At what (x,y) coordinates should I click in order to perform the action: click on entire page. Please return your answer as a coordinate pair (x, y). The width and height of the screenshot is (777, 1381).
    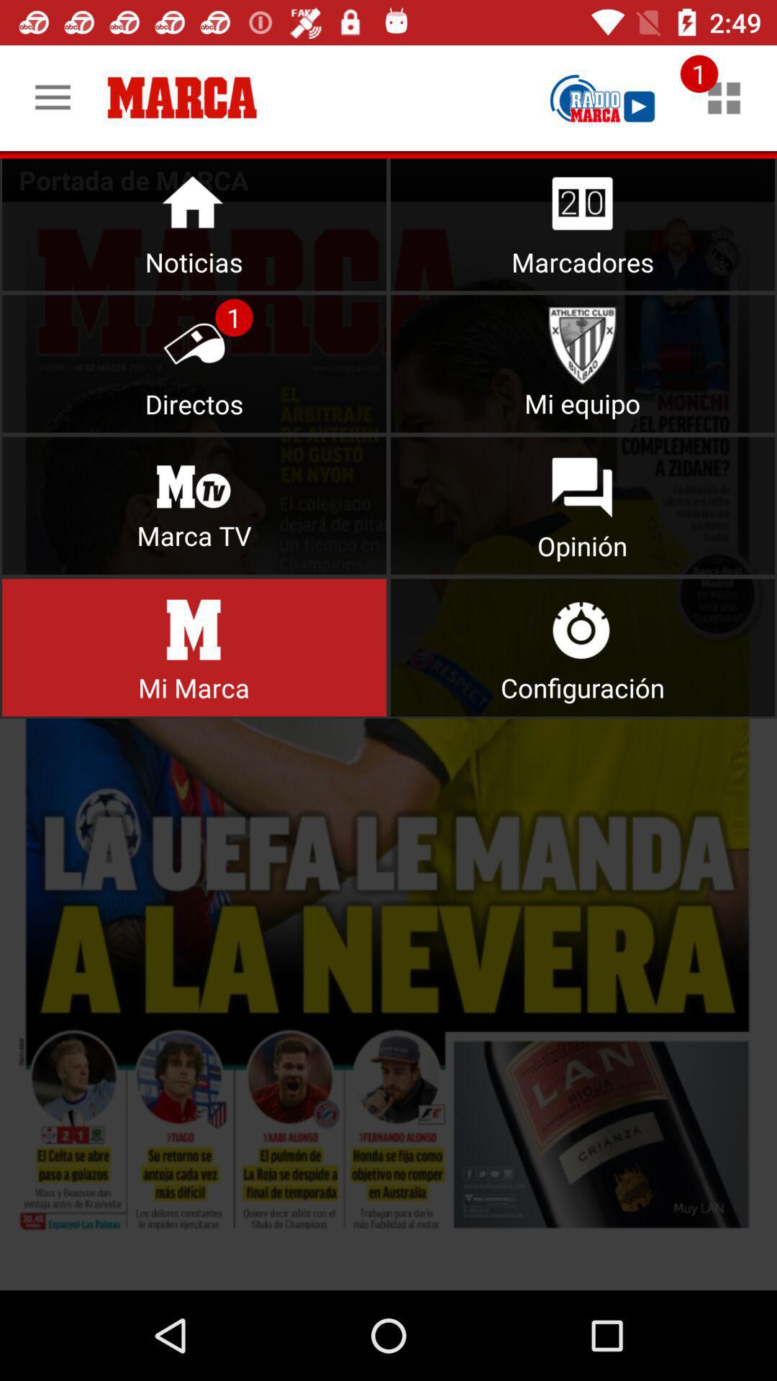
    Looking at the image, I should click on (388, 746).